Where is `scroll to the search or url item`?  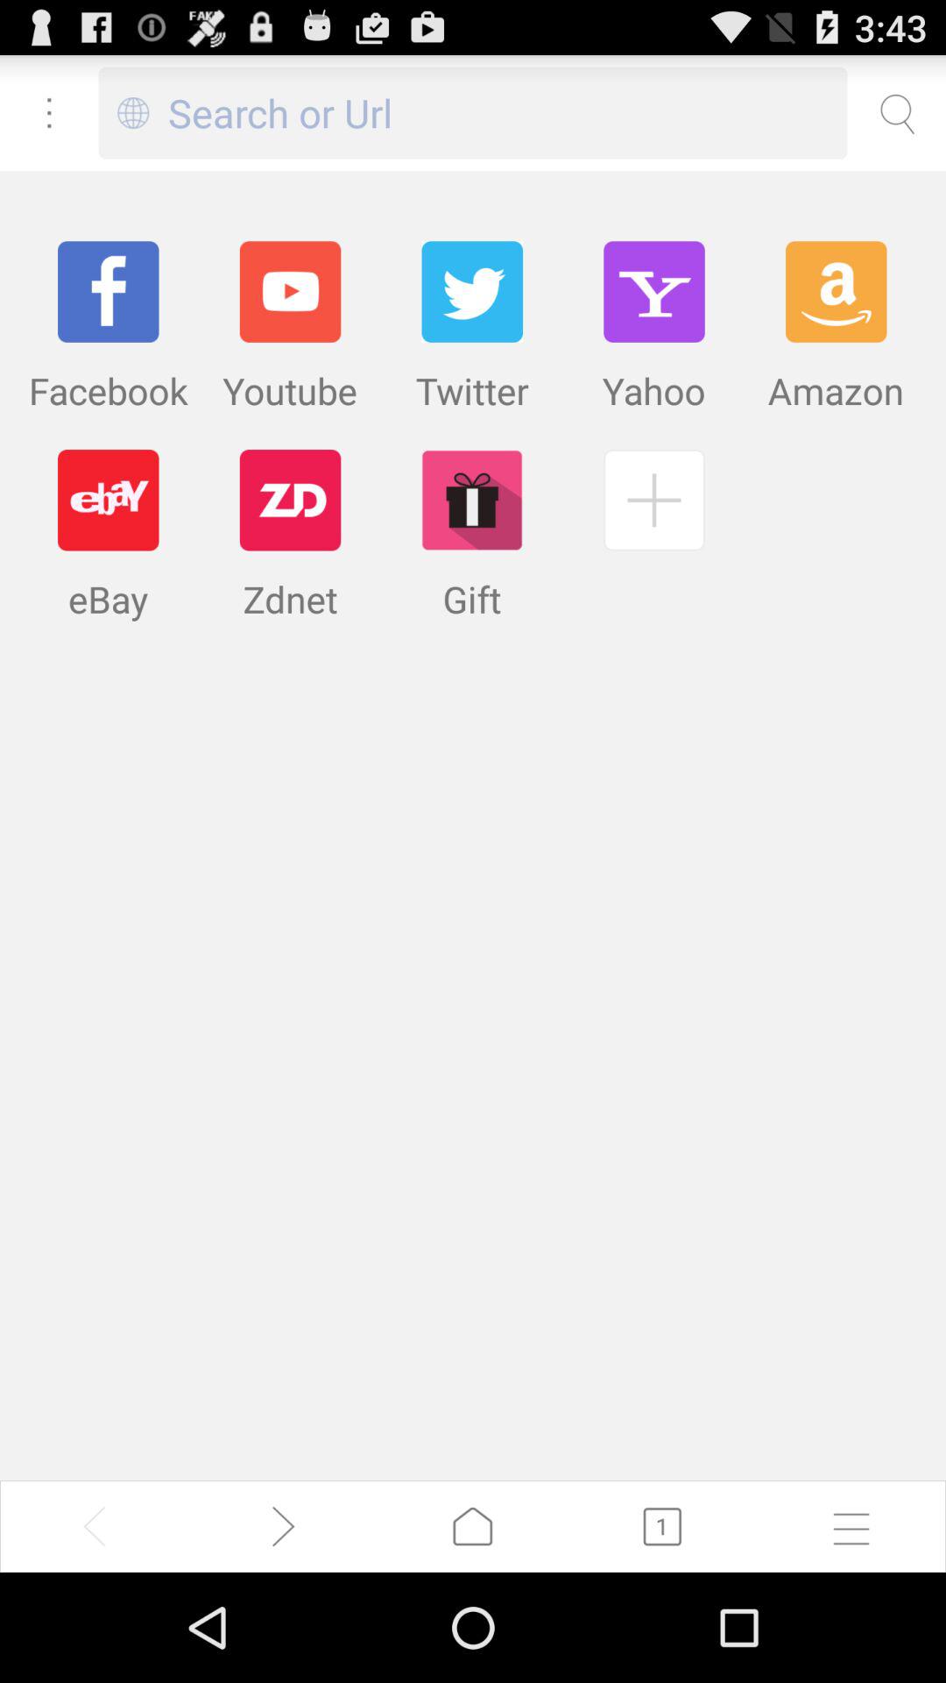
scroll to the search or url item is located at coordinates (508, 112).